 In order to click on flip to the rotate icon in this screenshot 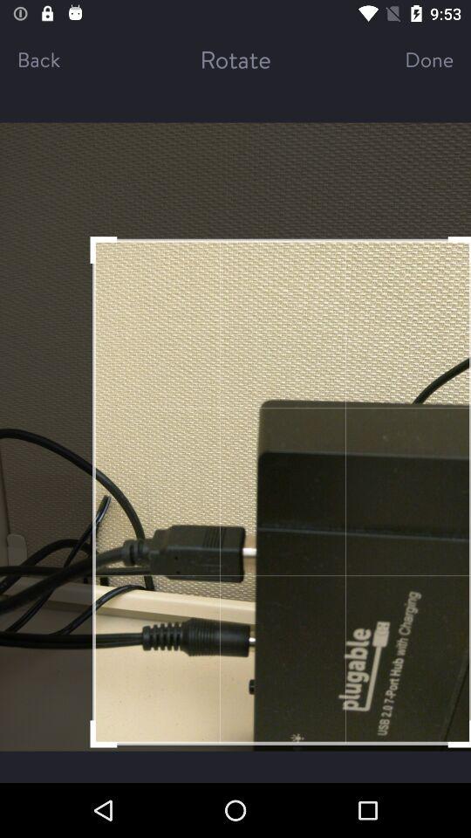, I will do `click(235, 59)`.